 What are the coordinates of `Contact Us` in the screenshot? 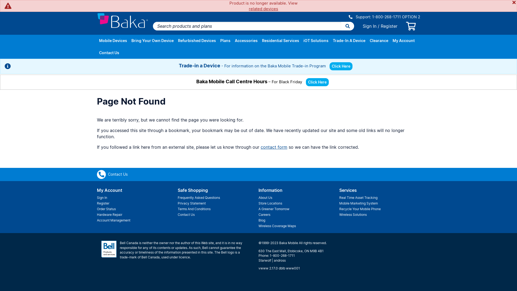 It's located at (112, 174).